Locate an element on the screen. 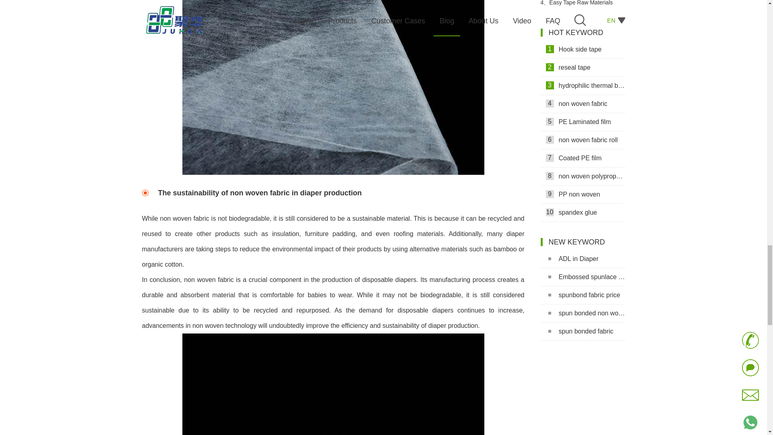  reseal tape is located at coordinates (582, 68).